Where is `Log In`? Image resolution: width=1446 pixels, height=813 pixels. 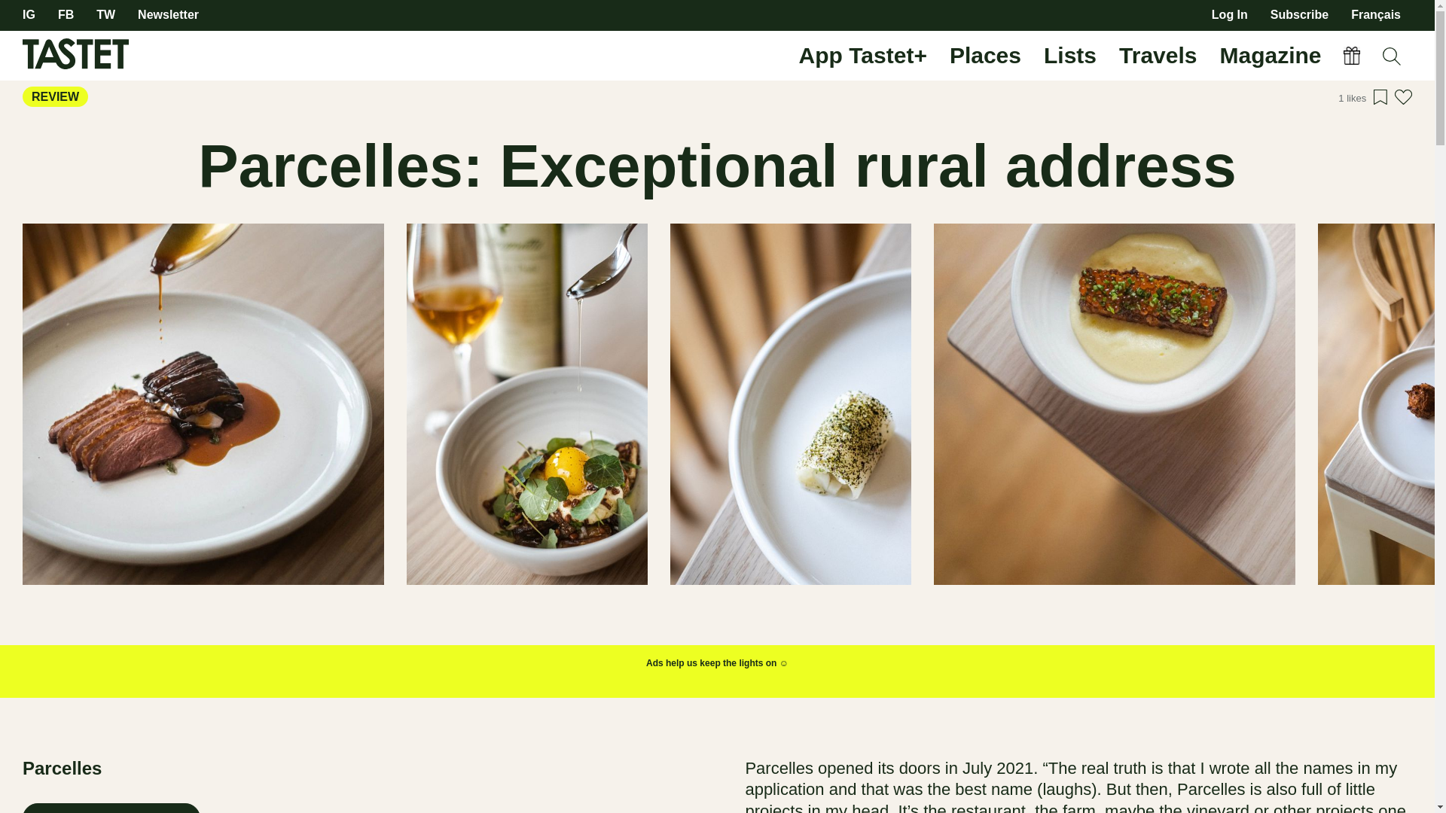 Log In is located at coordinates (1229, 15).